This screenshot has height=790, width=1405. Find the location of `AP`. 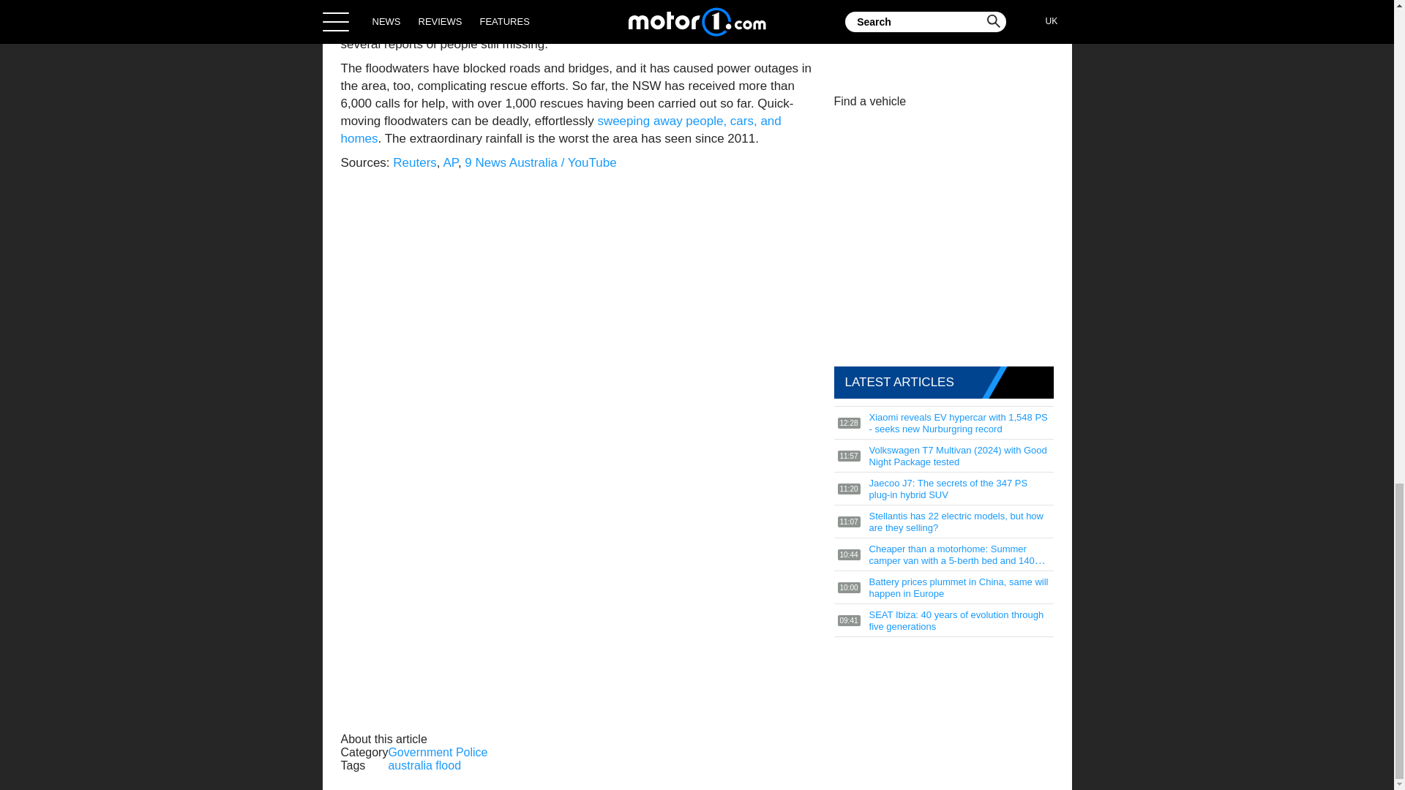

AP is located at coordinates (449, 162).